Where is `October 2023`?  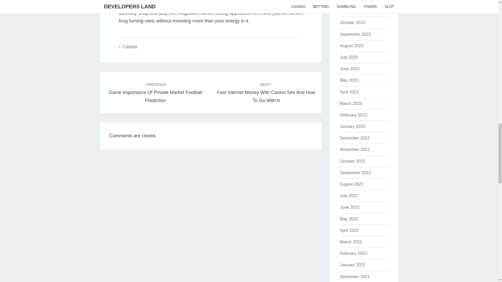
October 2023 is located at coordinates (352, 22).